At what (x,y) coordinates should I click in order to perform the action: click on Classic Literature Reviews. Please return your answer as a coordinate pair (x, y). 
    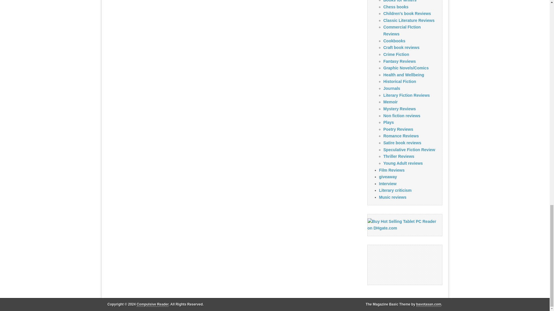
    Looking at the image, I should click on (409, 20).